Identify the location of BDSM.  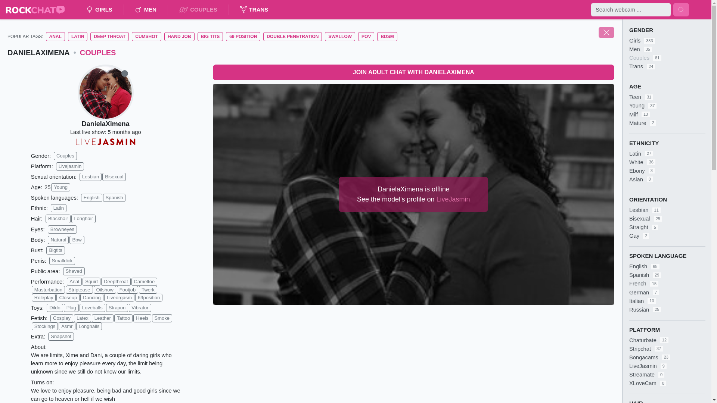
(387, 37).